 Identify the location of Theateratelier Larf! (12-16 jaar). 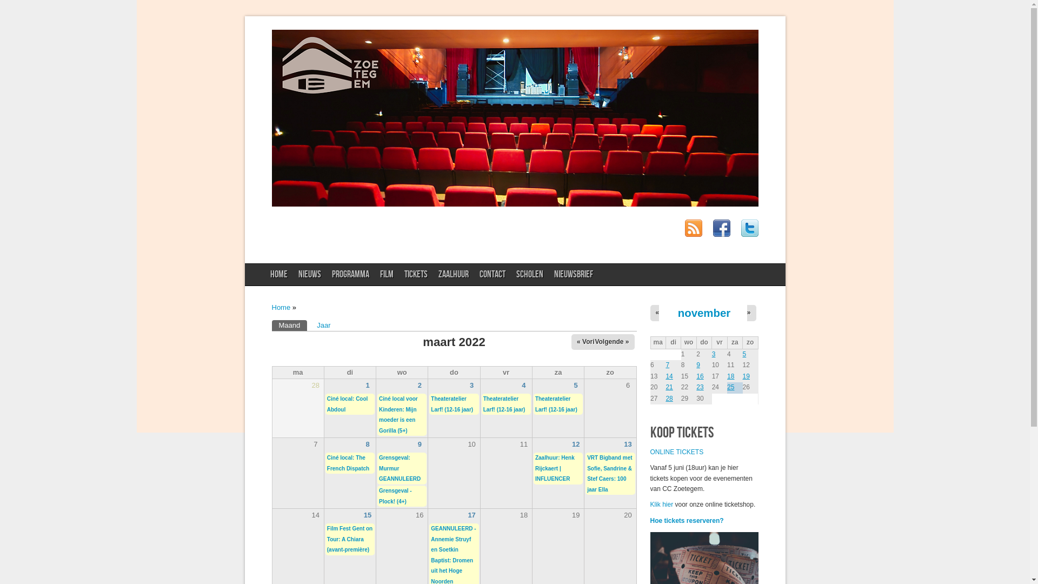
(556, 404).